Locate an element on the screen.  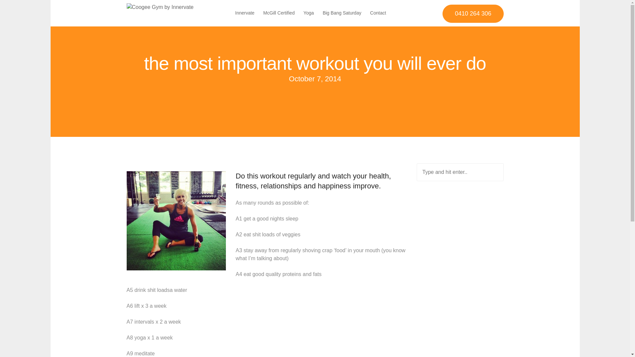
Big Bang Saturday is located at coordinates (342, 13).